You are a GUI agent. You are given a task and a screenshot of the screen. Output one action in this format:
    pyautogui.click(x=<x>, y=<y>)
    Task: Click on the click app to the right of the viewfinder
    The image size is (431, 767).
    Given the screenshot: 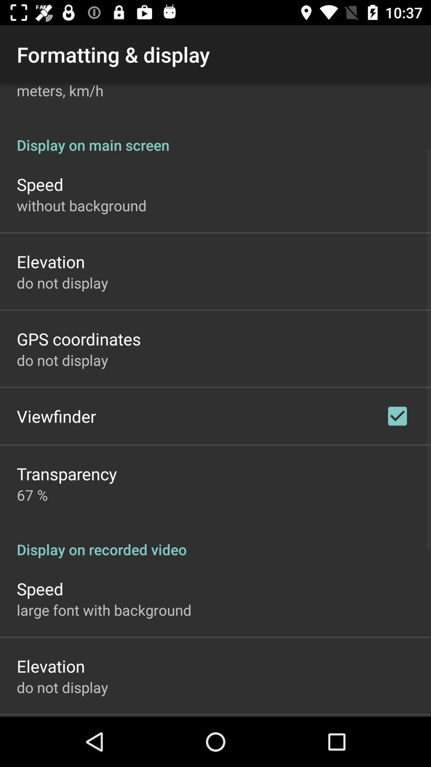 What is the action you would take?
    pyautogui.click(x=397, y=416)
    